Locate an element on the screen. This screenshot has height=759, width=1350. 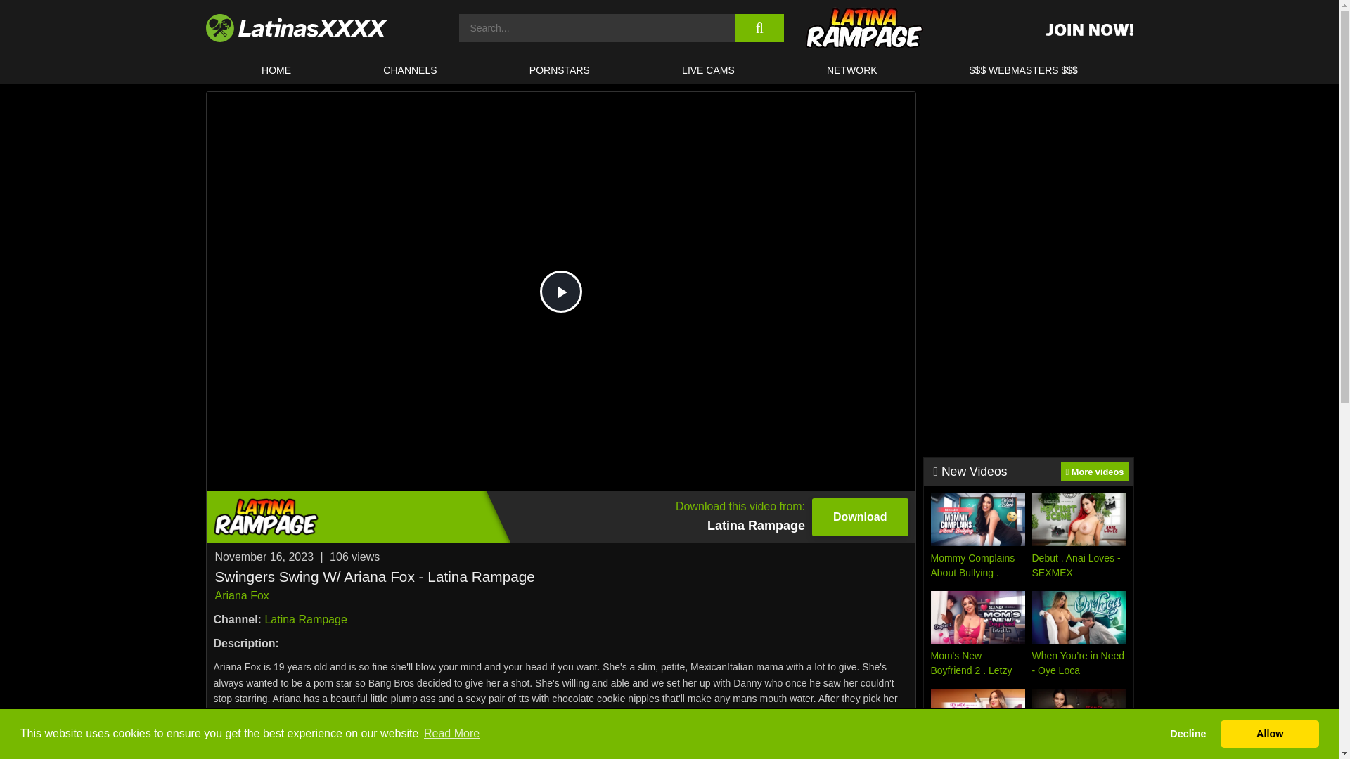
HOME is located at coordinates (276, 70).